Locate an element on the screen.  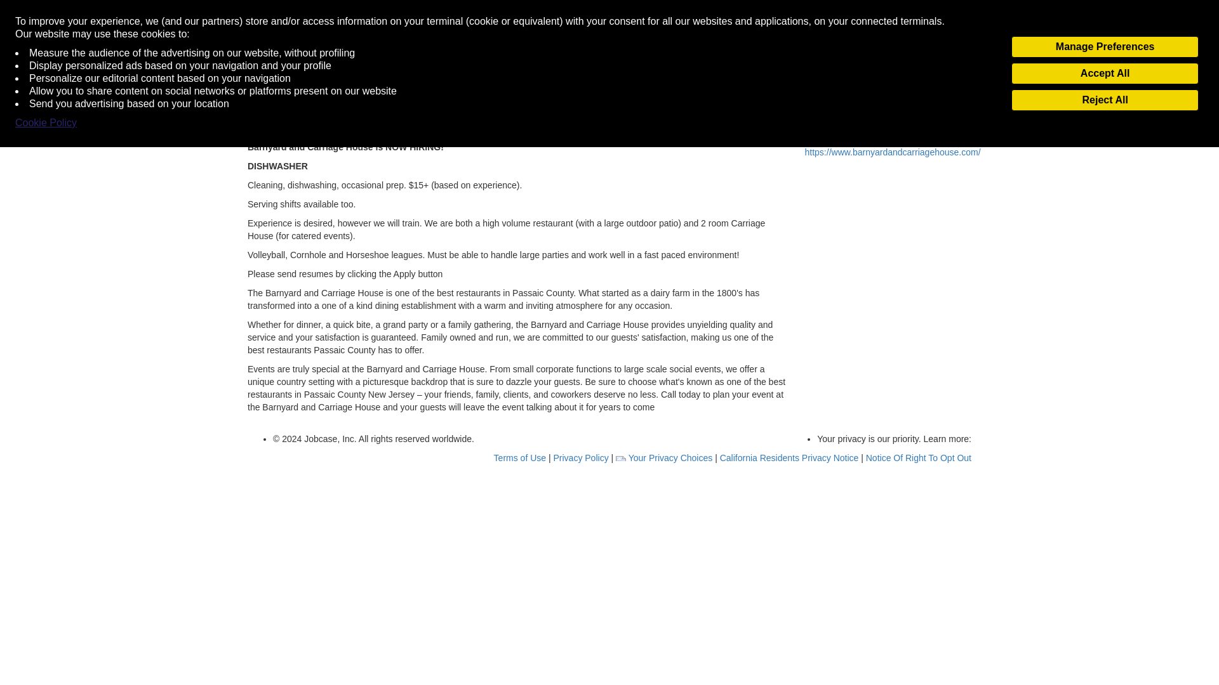
Notice Of Right To Opt Out is located at coordinates (918, 458).